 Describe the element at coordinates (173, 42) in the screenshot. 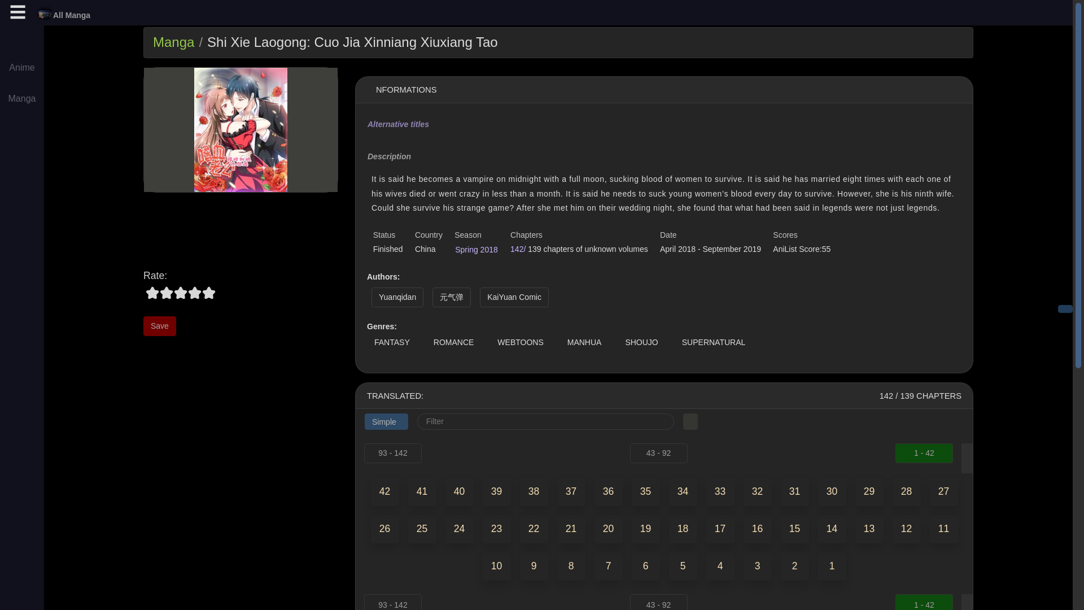

I see `Manga` at that location.